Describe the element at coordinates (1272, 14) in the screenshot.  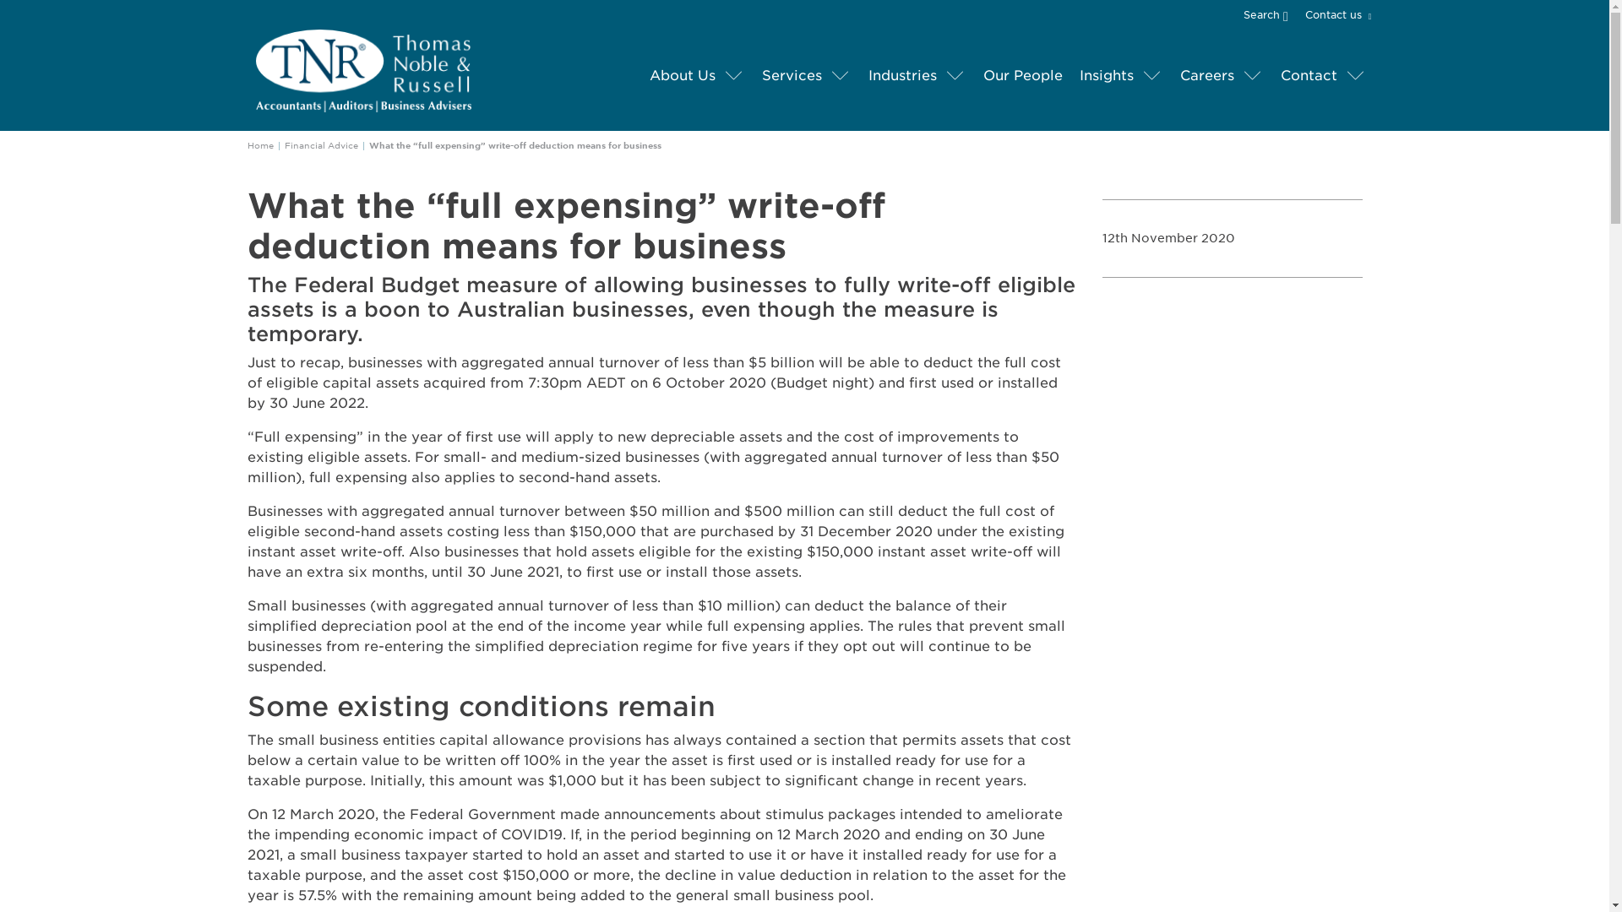
I see `Search` at that location.